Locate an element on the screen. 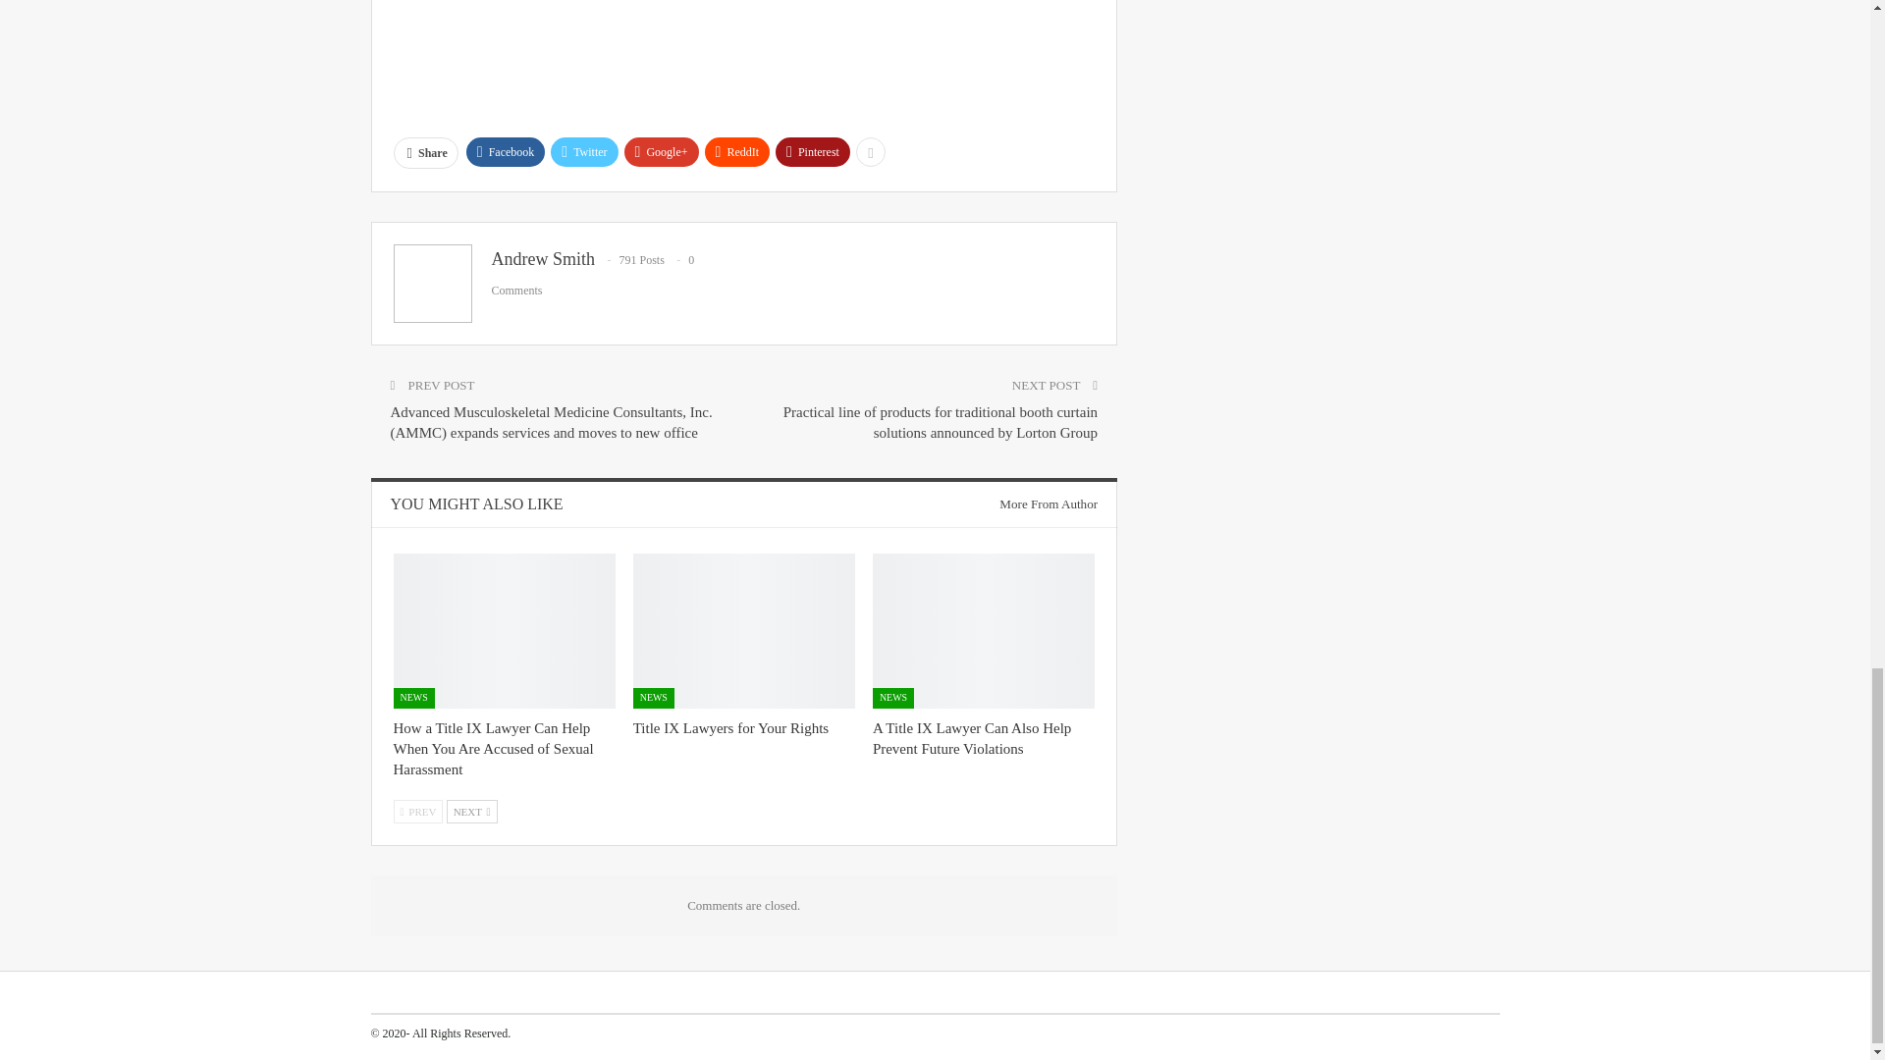 The height and width of the screenshot is (1060, 1885). Next is located at coordinates (471, 812).